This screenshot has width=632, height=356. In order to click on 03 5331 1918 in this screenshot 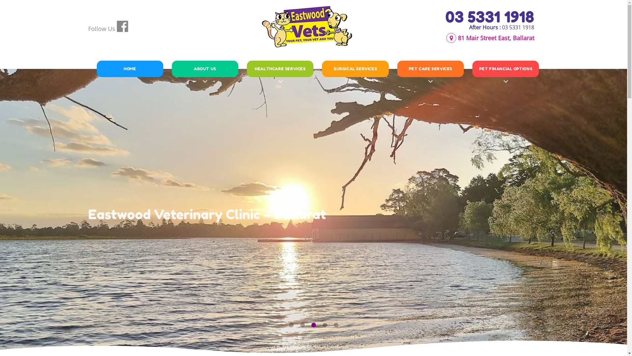, I will do `click(518, 27)`.